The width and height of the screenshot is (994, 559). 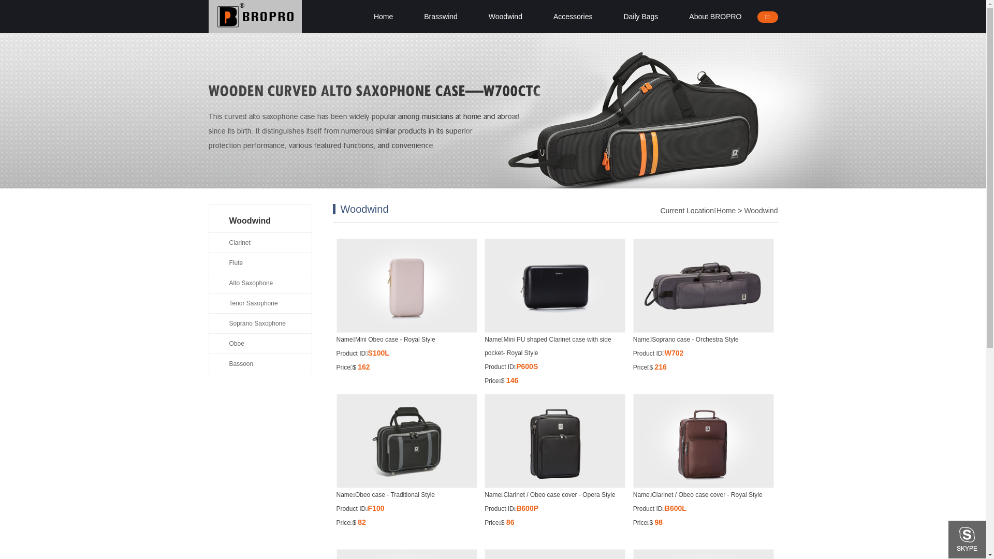 What do you see at coordinates (260, 344) in the screenshot?
I see `Oboe` at bounding box center [260, 344].